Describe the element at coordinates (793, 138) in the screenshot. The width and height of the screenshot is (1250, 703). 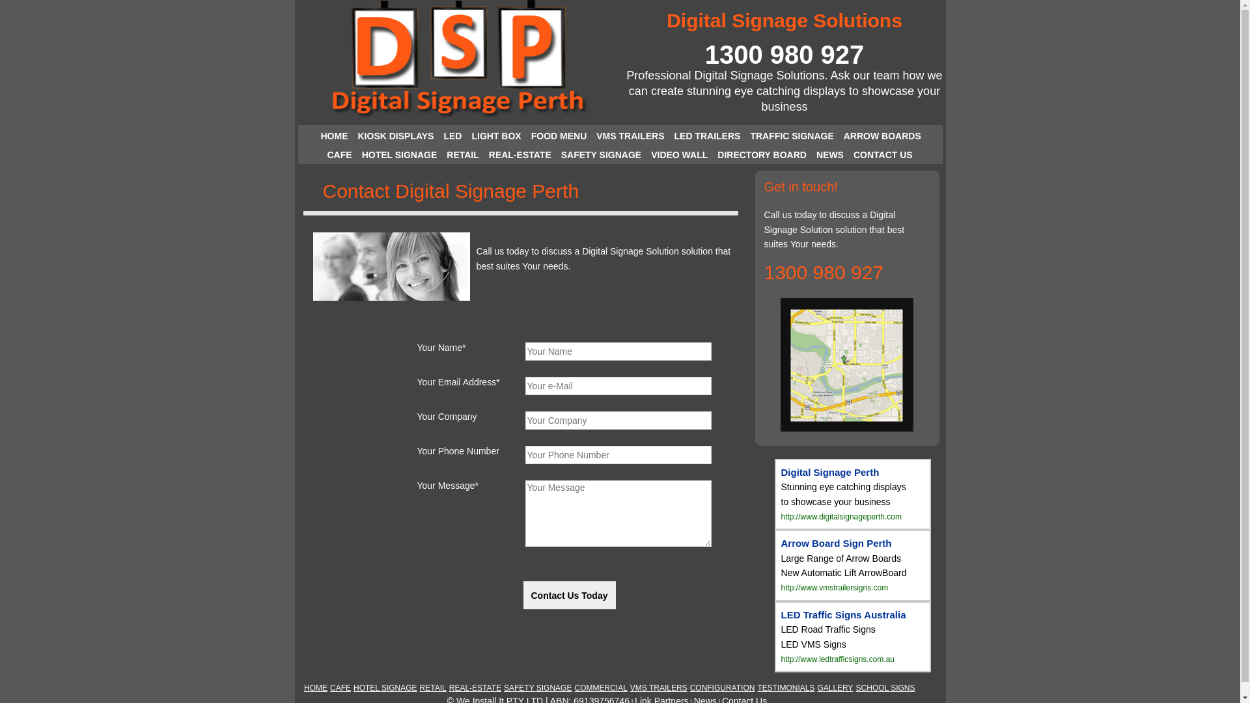
I see `TRAFFIC SIGNAGE` at that location.